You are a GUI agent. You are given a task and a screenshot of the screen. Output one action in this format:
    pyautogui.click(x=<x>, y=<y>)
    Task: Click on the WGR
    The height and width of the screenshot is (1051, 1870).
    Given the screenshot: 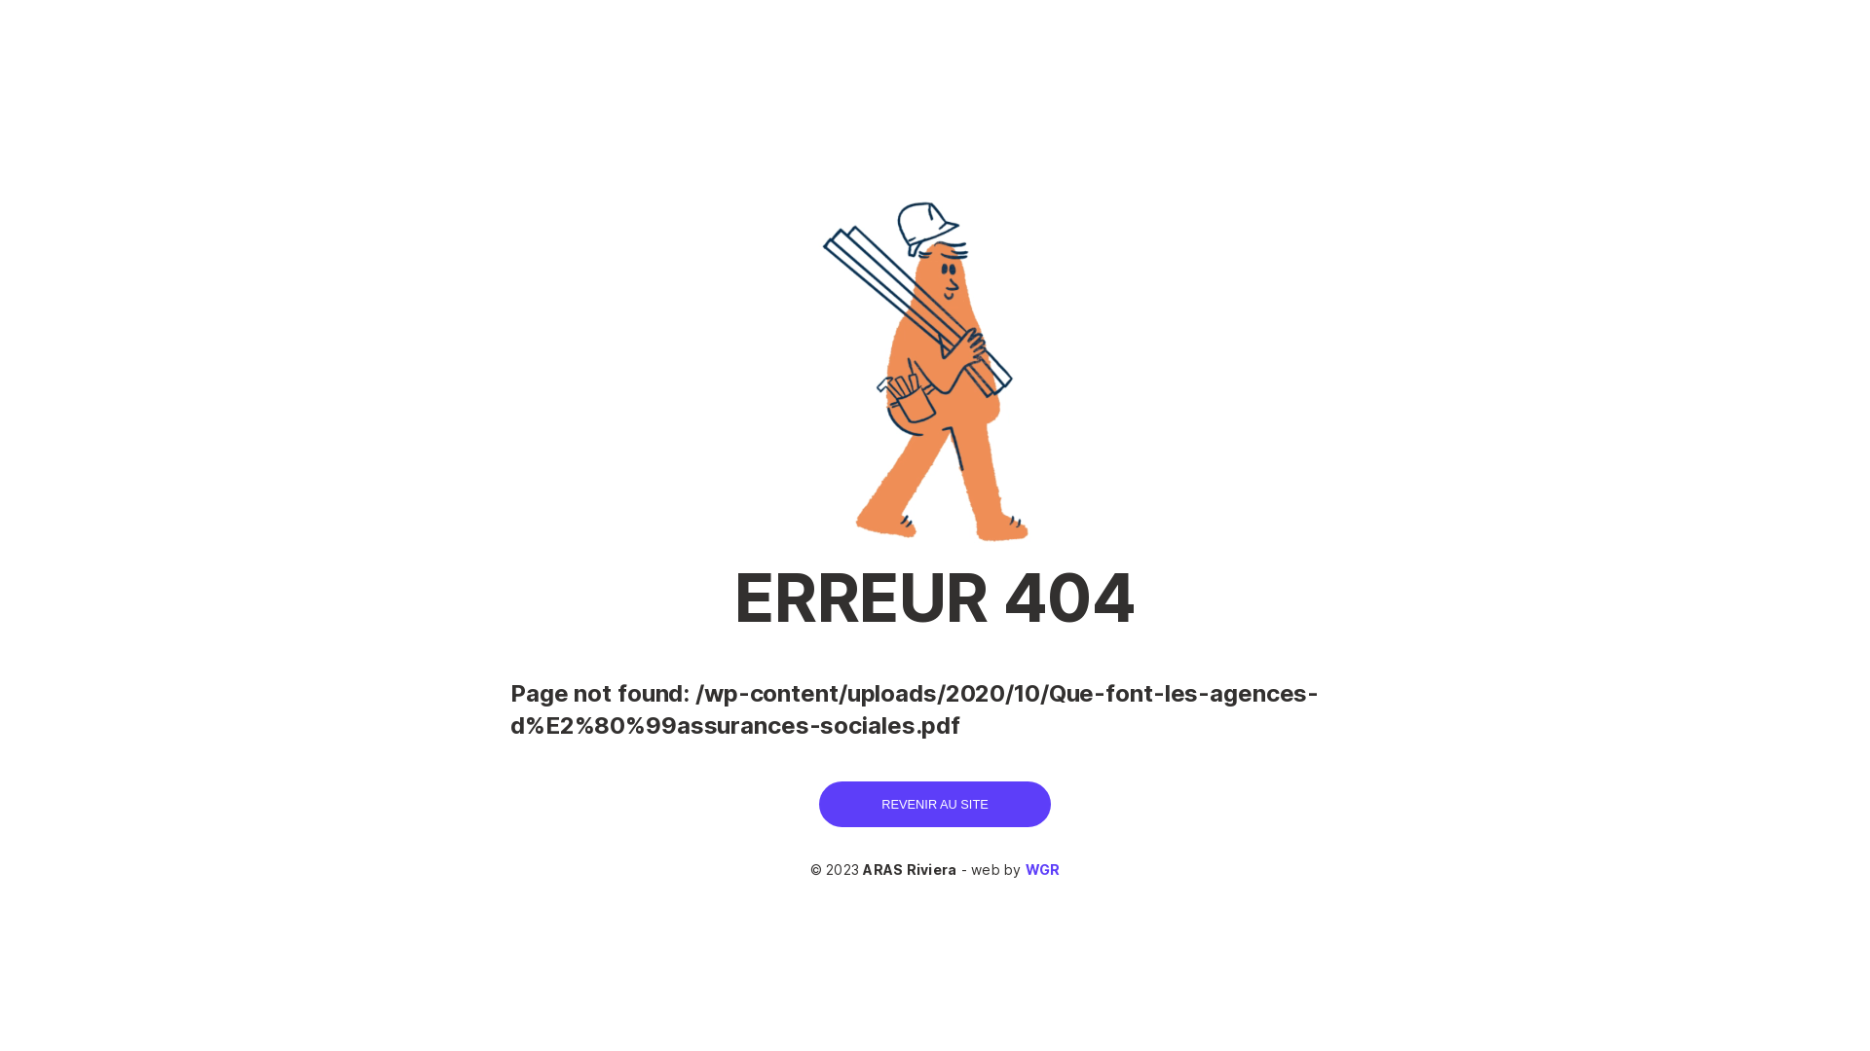 What is the action you would take?
    pyautogui.click(x=1043, y=870)
    